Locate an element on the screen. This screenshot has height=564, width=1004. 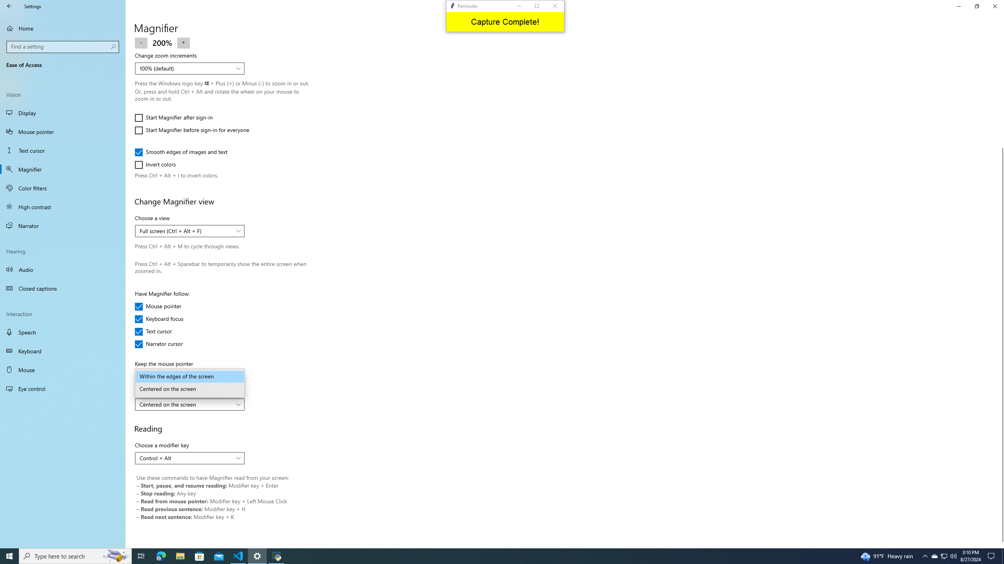
Keyboard focus is located at coordinates (159, 319).